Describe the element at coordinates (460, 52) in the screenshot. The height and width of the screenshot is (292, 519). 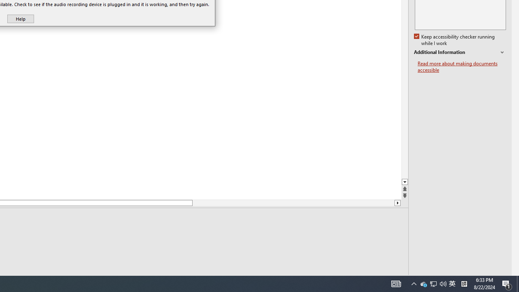
I see `Additional Information` at that location.